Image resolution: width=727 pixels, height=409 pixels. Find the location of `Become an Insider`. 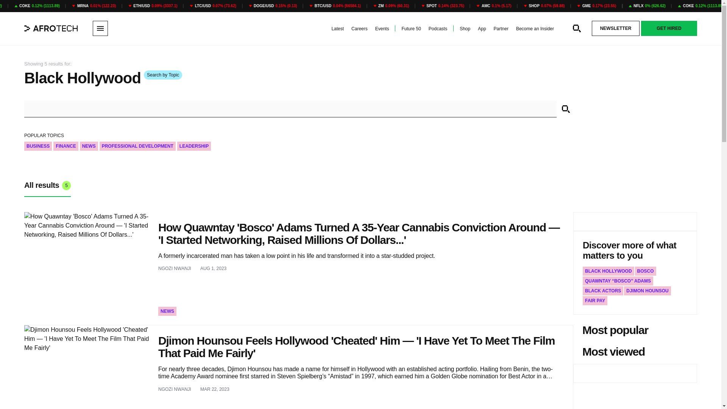

Become an Insider is located at coordinates (535, 29).